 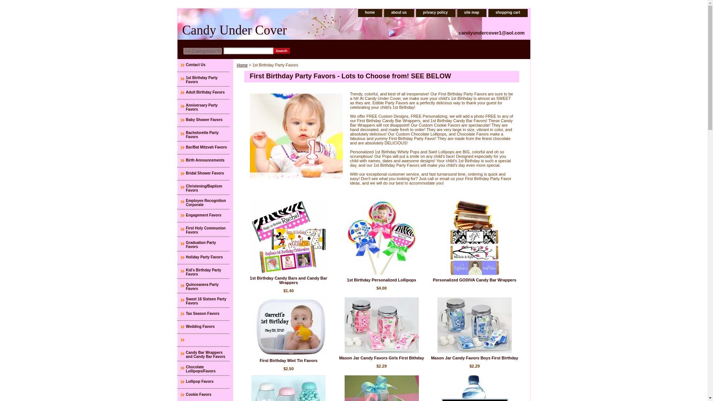 What do you see at coordinates (296, 136) in the screenshot?
I see `1st Birthday Party Favors` at bounding box center [296, 136].